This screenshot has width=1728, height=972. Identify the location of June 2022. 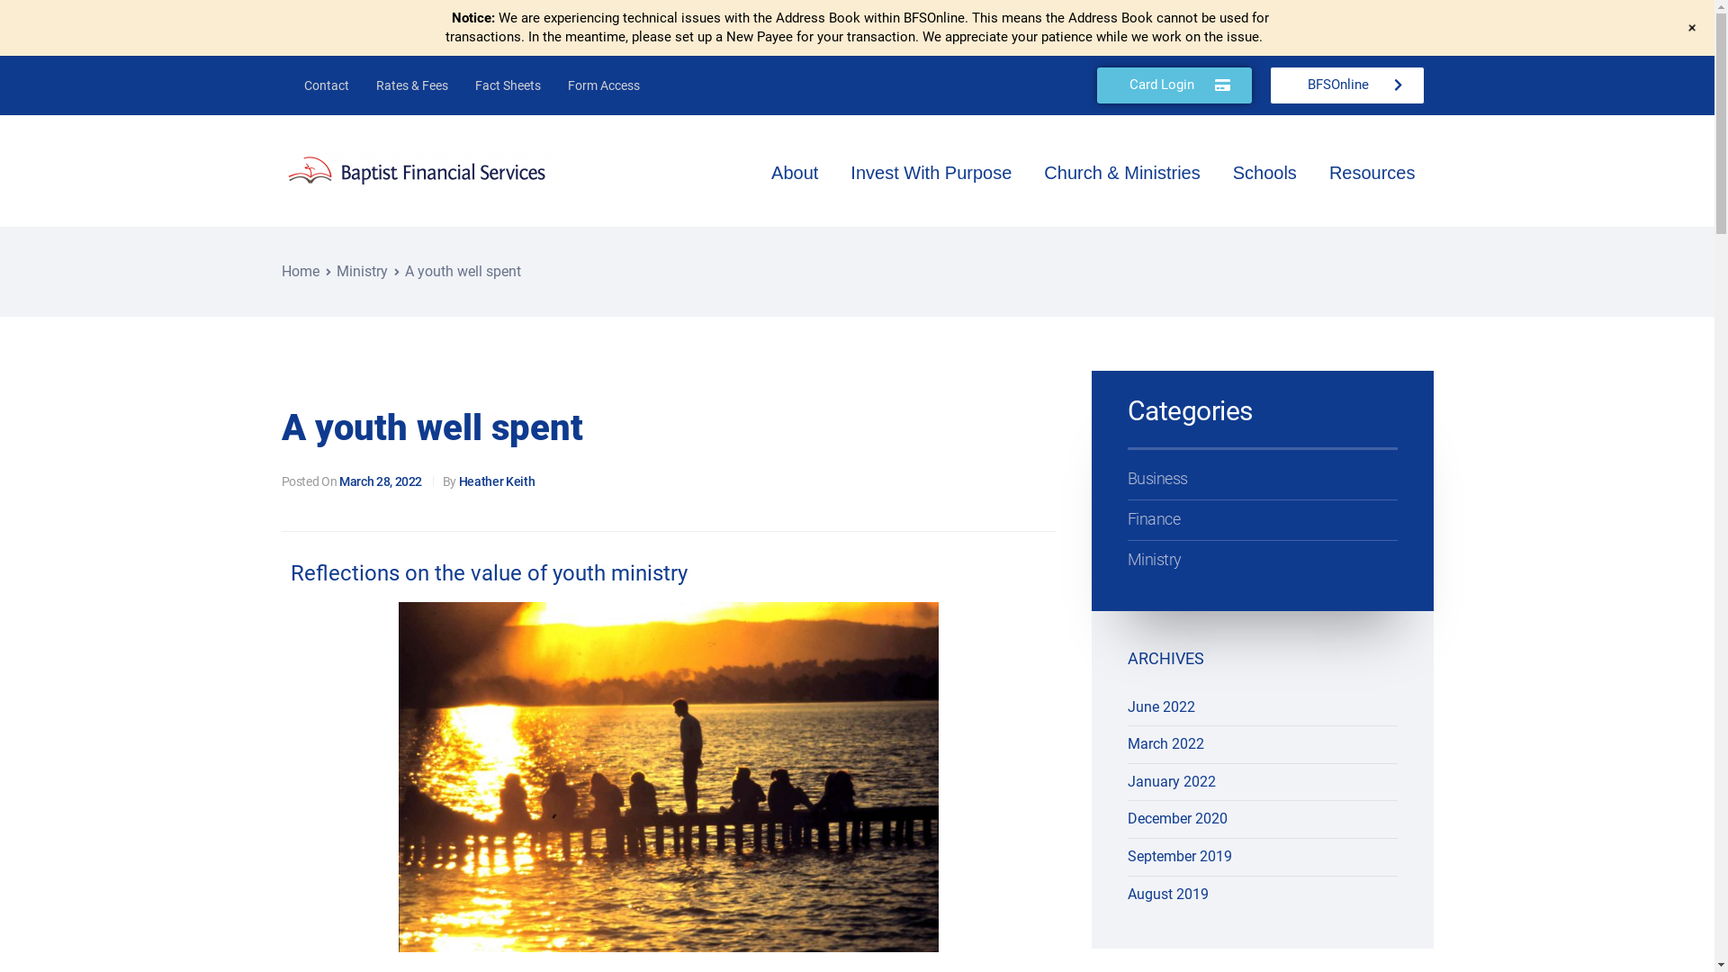
(1161, 707).